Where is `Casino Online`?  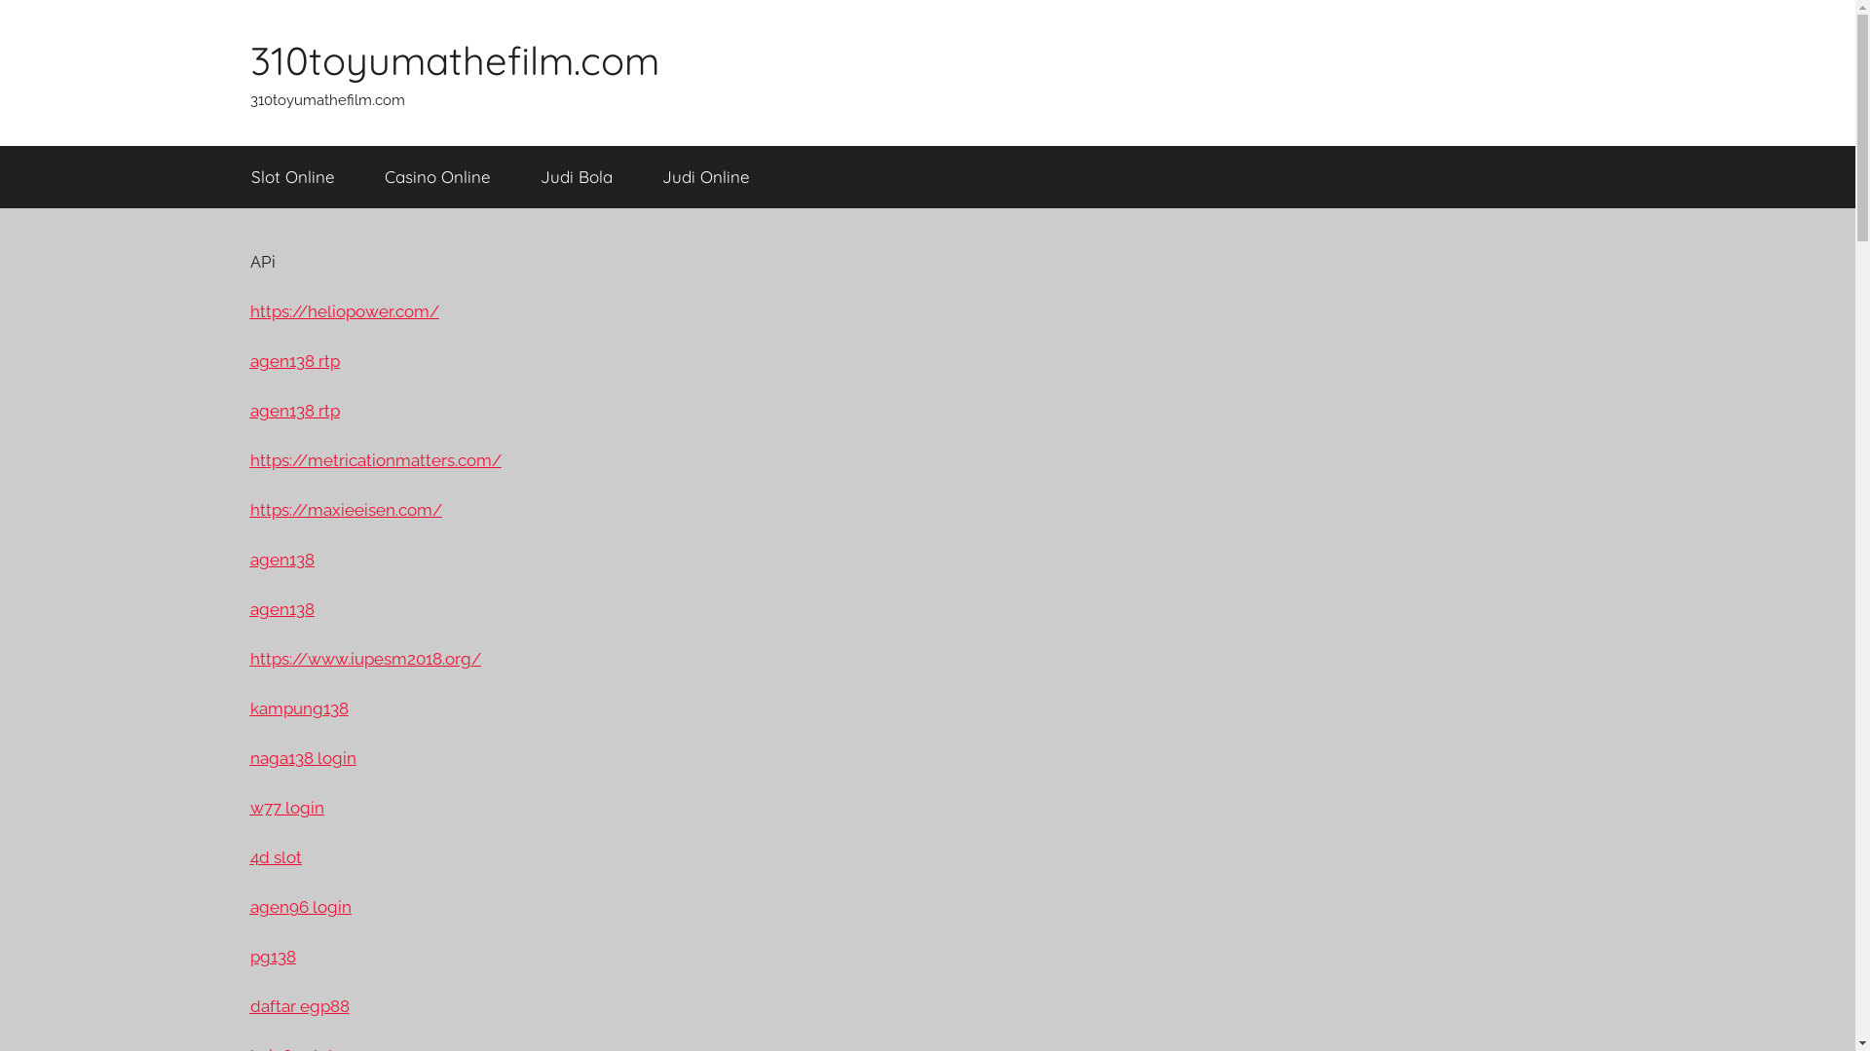
Casino Online is located at coordinates (438, 177).